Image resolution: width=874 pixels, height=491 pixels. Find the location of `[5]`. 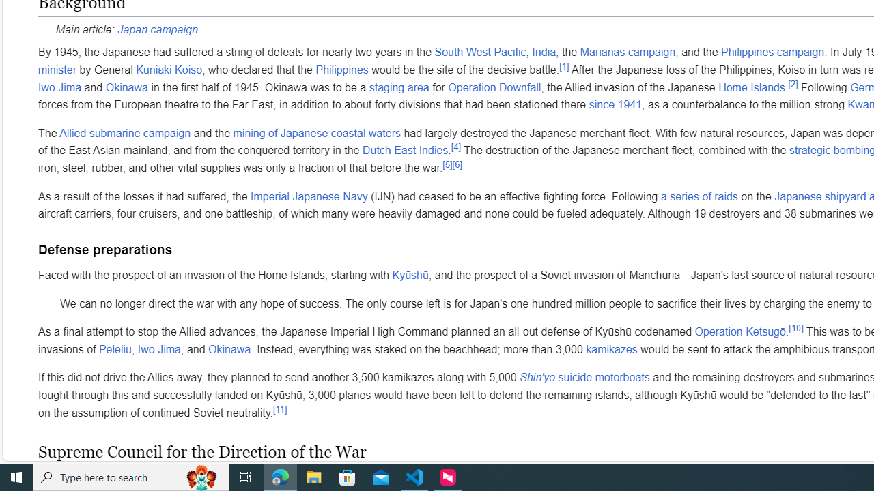

[5] is located at coordinates (447, 164).